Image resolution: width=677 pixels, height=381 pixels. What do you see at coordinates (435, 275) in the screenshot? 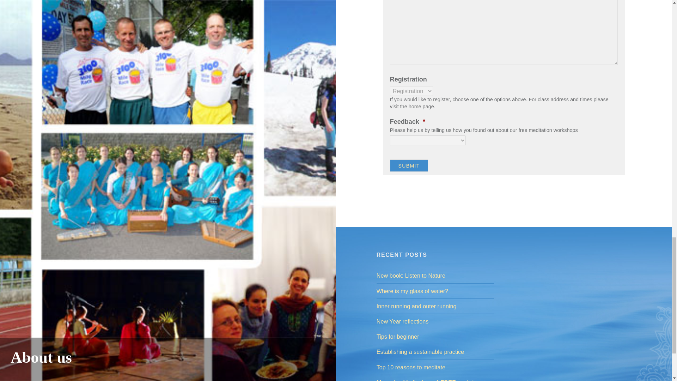
I see `New book: Listen to Nature` at bounding box center [435, 275].